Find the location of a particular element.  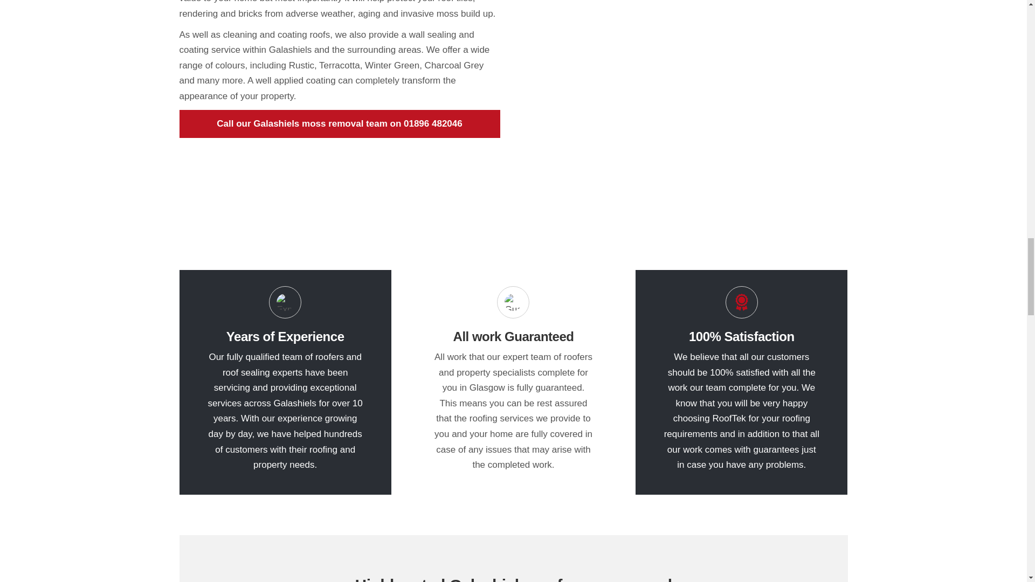

Galashiels Roof Moss Removal is located at coordinates (687, 97).